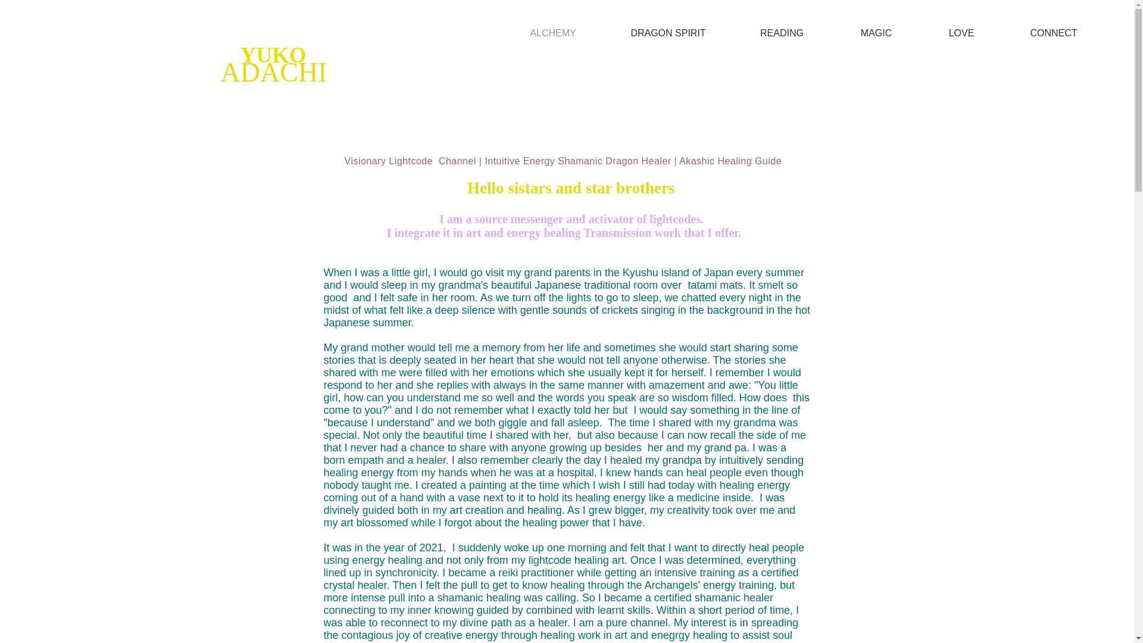  Describe the element at coordinates (668, 33) in the screenshot. I see `DRAGON SPIRIT` at that location.